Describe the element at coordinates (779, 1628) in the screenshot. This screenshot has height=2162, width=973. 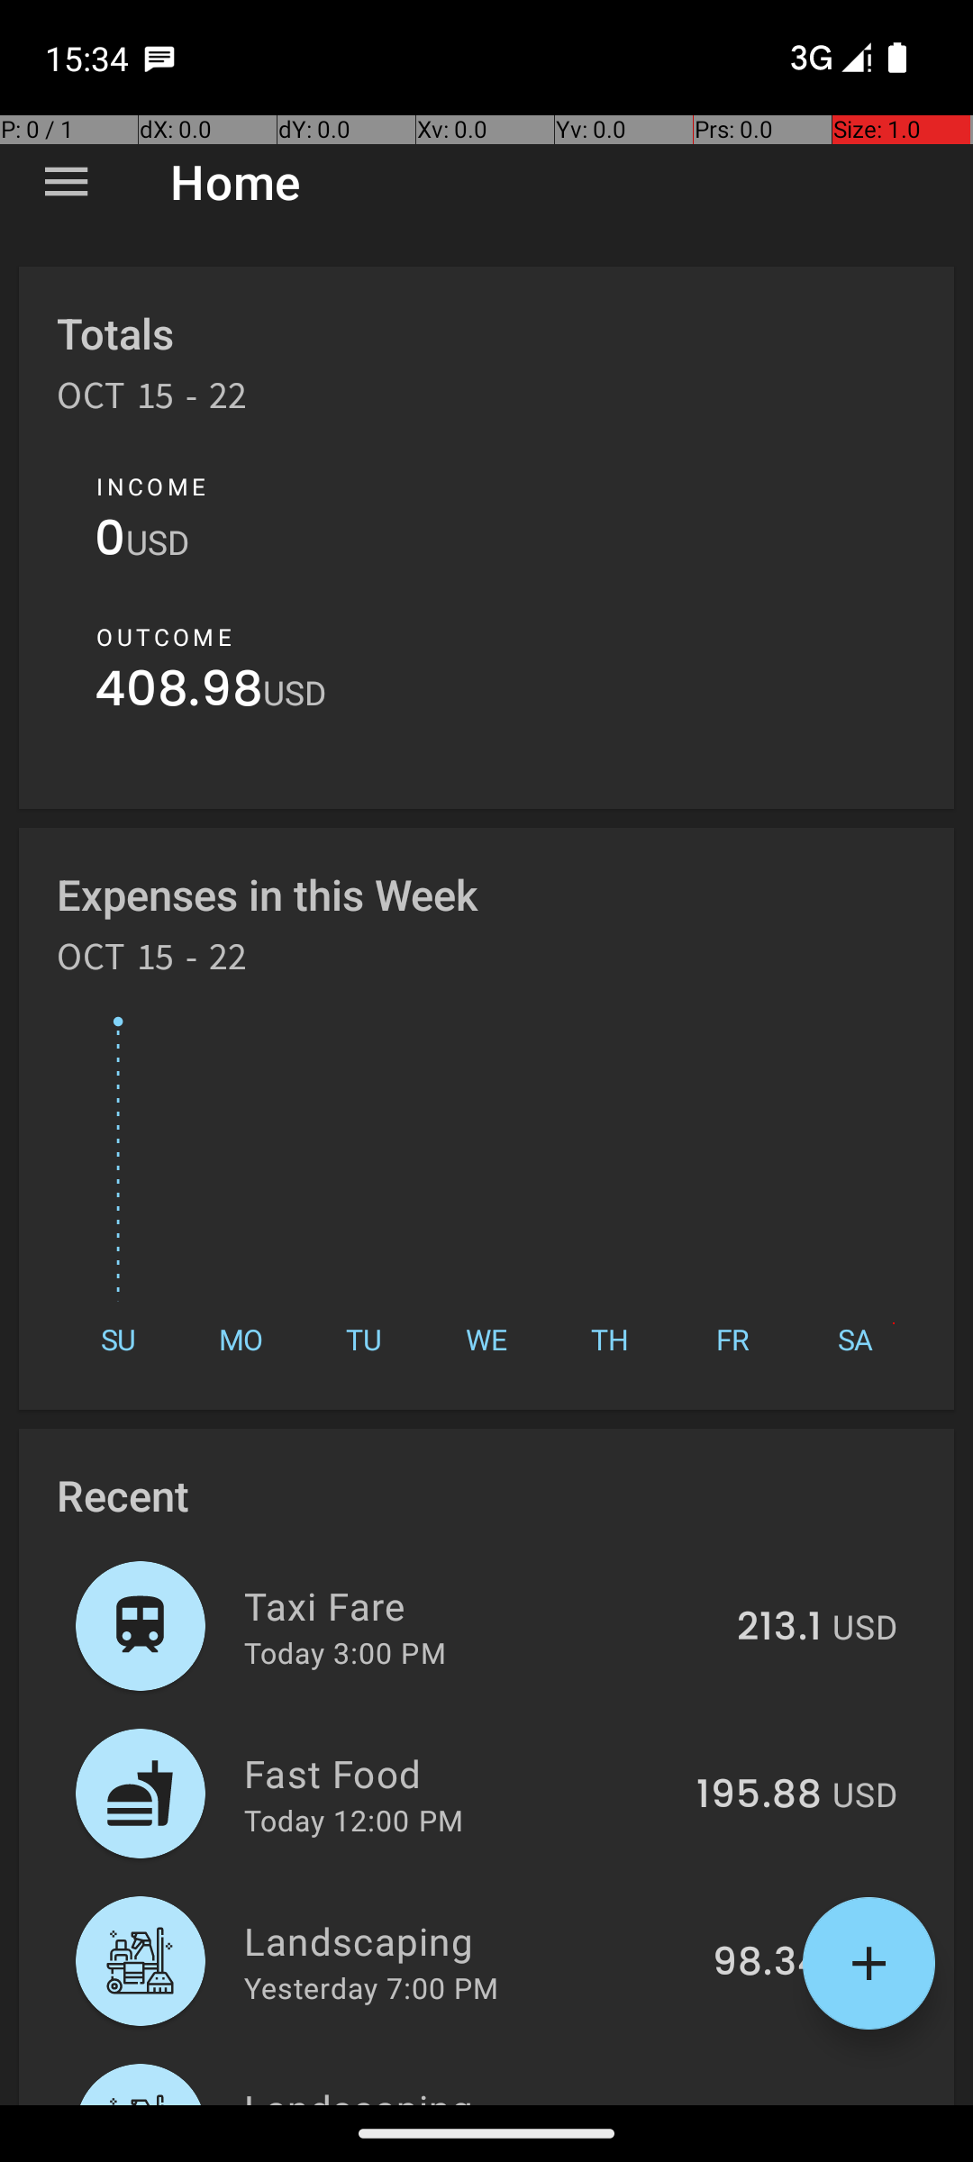
I see `213.1` at that location.